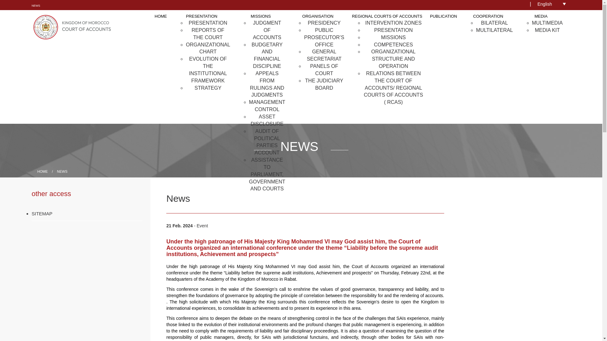 The image size is (607, 341). I want to click on STRATEGY, so click(208, 88).